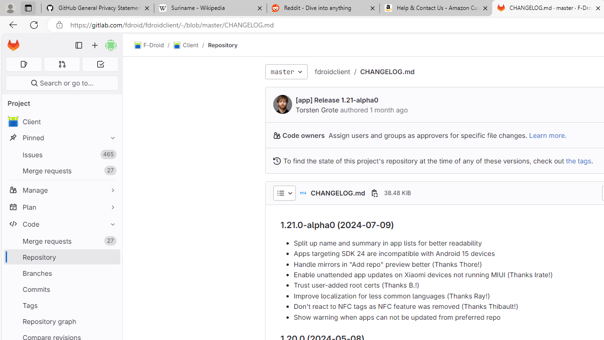 This screenshot has width=604, height=340. What do you see at coordinates (186, 45) in the screenshot?
I see `Client` at bounding box center [186, 45].